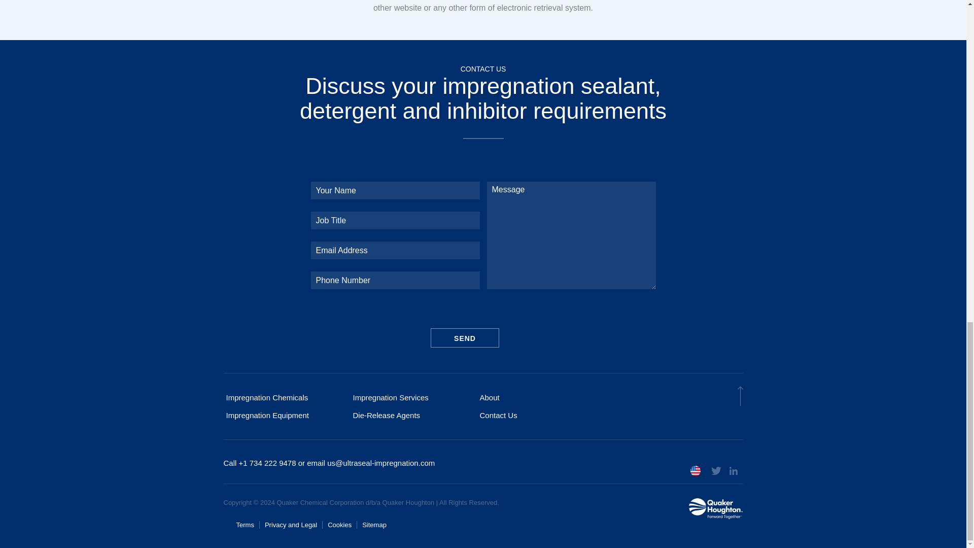 The width and height of the screenshot is (974, 548). I want to click on Send, so click(465, 337).